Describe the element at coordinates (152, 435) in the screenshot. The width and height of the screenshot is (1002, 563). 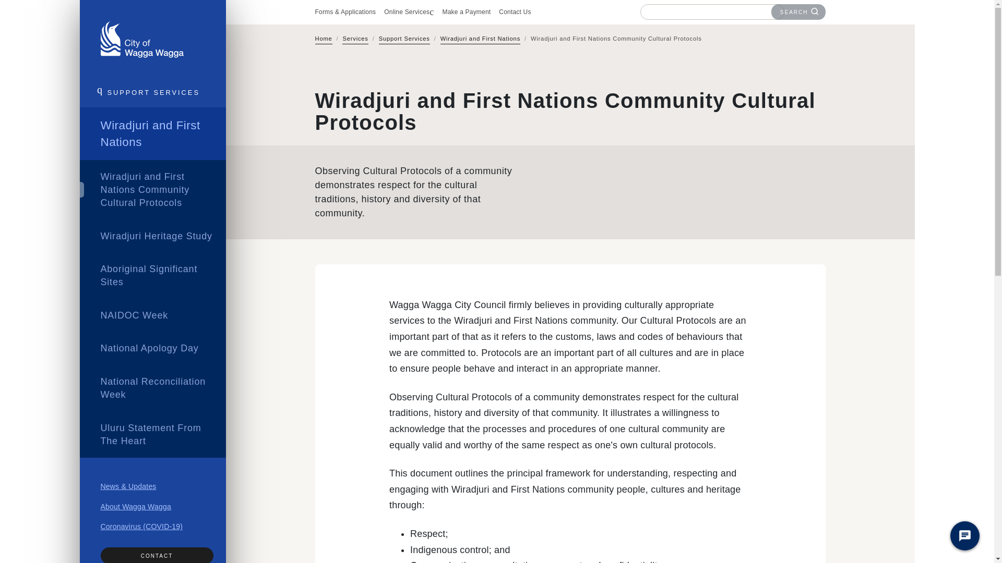
I see `Uluru Statement From The Heart` at that location.